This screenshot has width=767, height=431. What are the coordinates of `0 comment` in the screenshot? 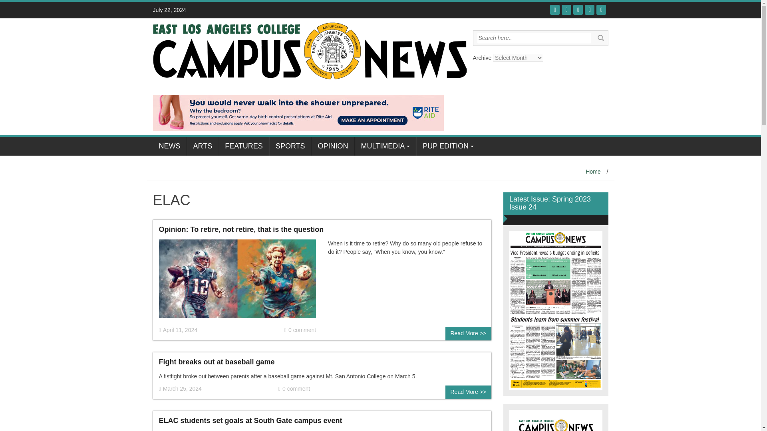 It's located at (300, 330).